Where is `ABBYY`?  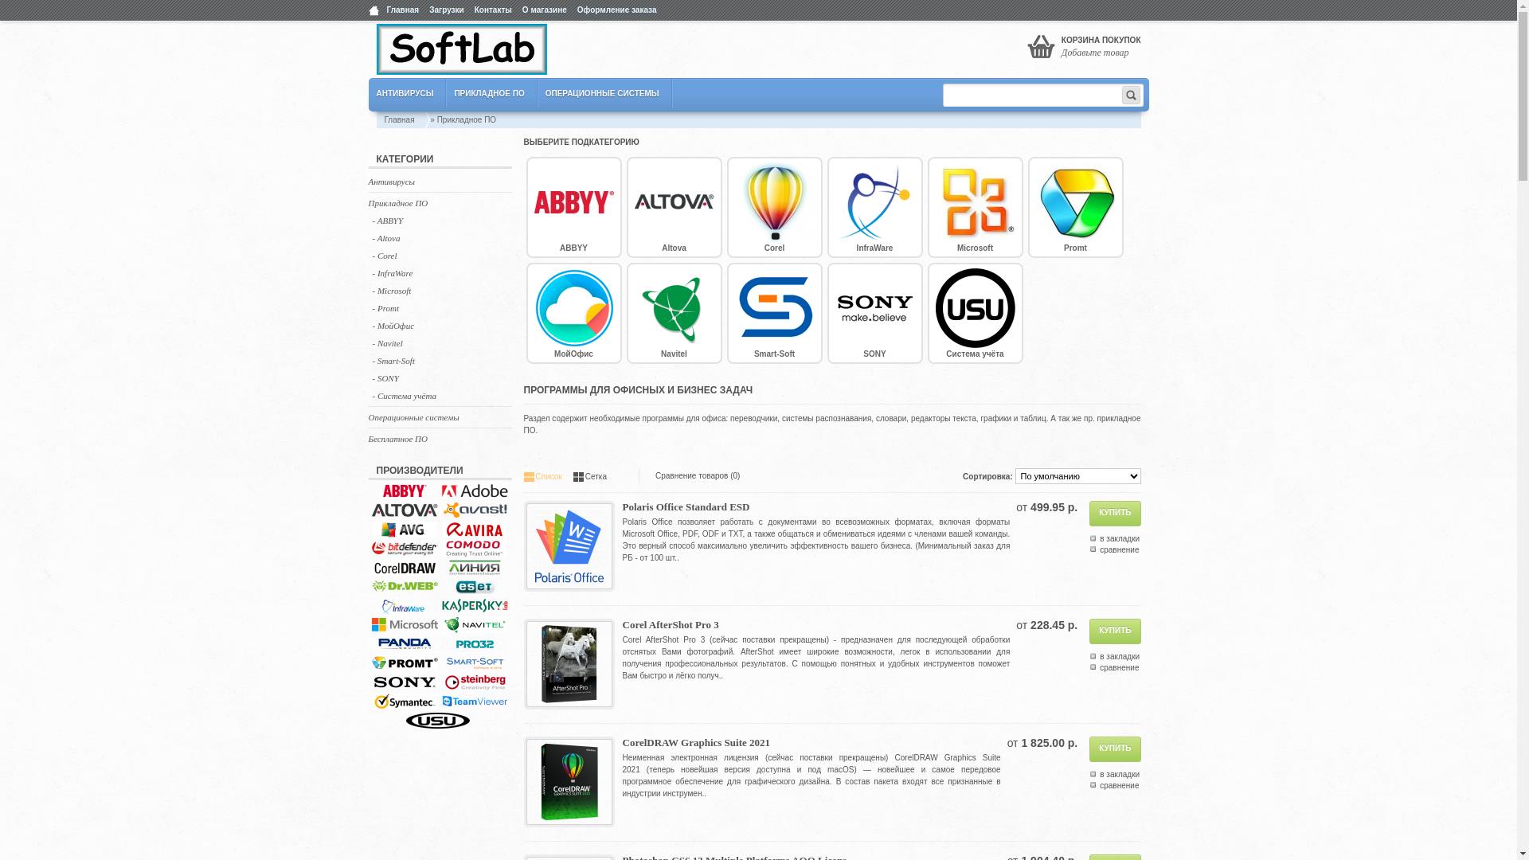 ABBYY is located at coordinates (573, 207).